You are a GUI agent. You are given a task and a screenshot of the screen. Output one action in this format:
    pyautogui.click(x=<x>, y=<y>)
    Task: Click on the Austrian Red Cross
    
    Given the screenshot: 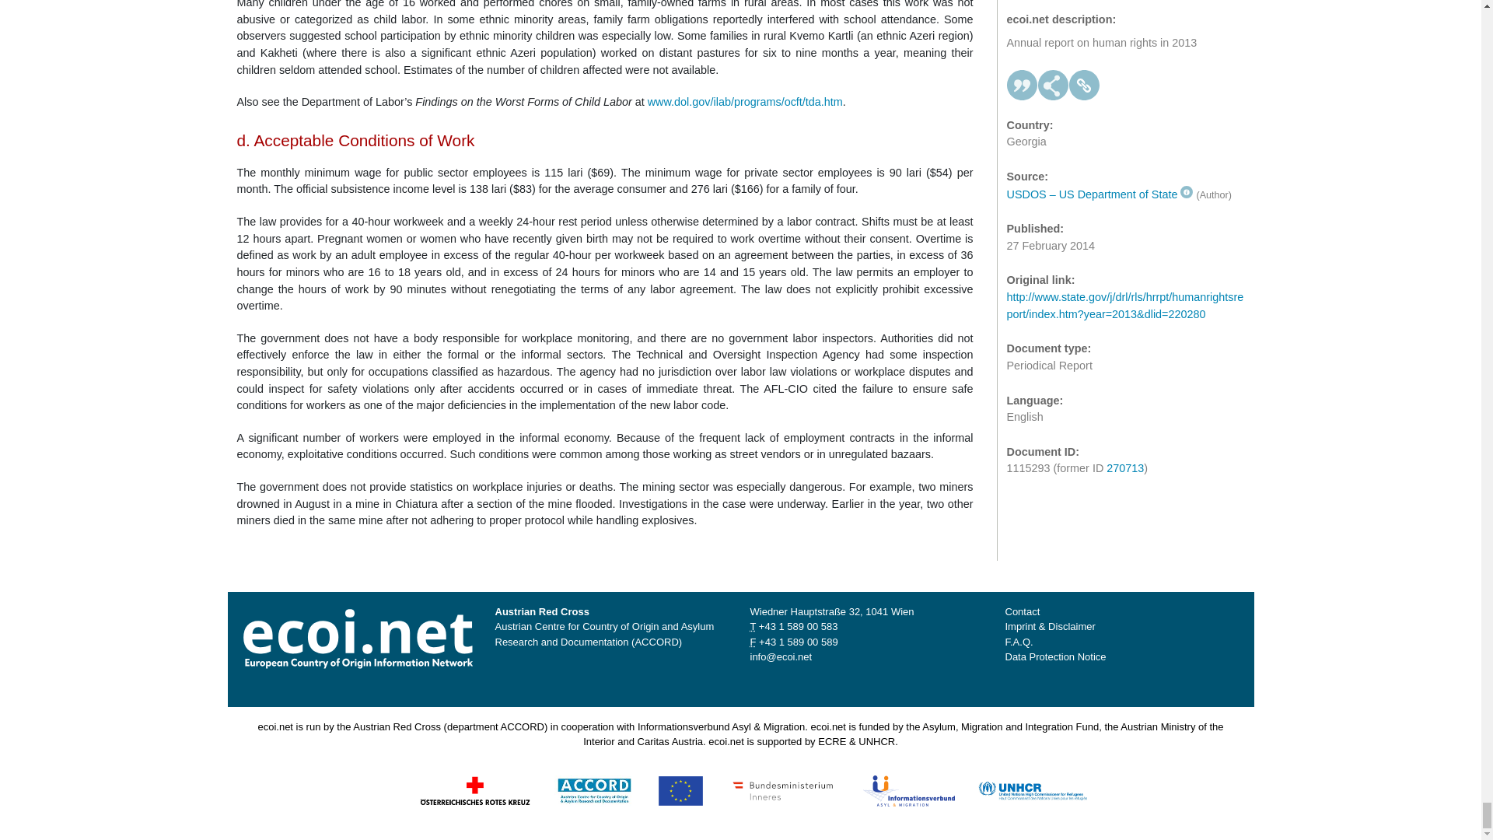 What is the action you would take?
    pyautogui.click(x=475, y=789)
    